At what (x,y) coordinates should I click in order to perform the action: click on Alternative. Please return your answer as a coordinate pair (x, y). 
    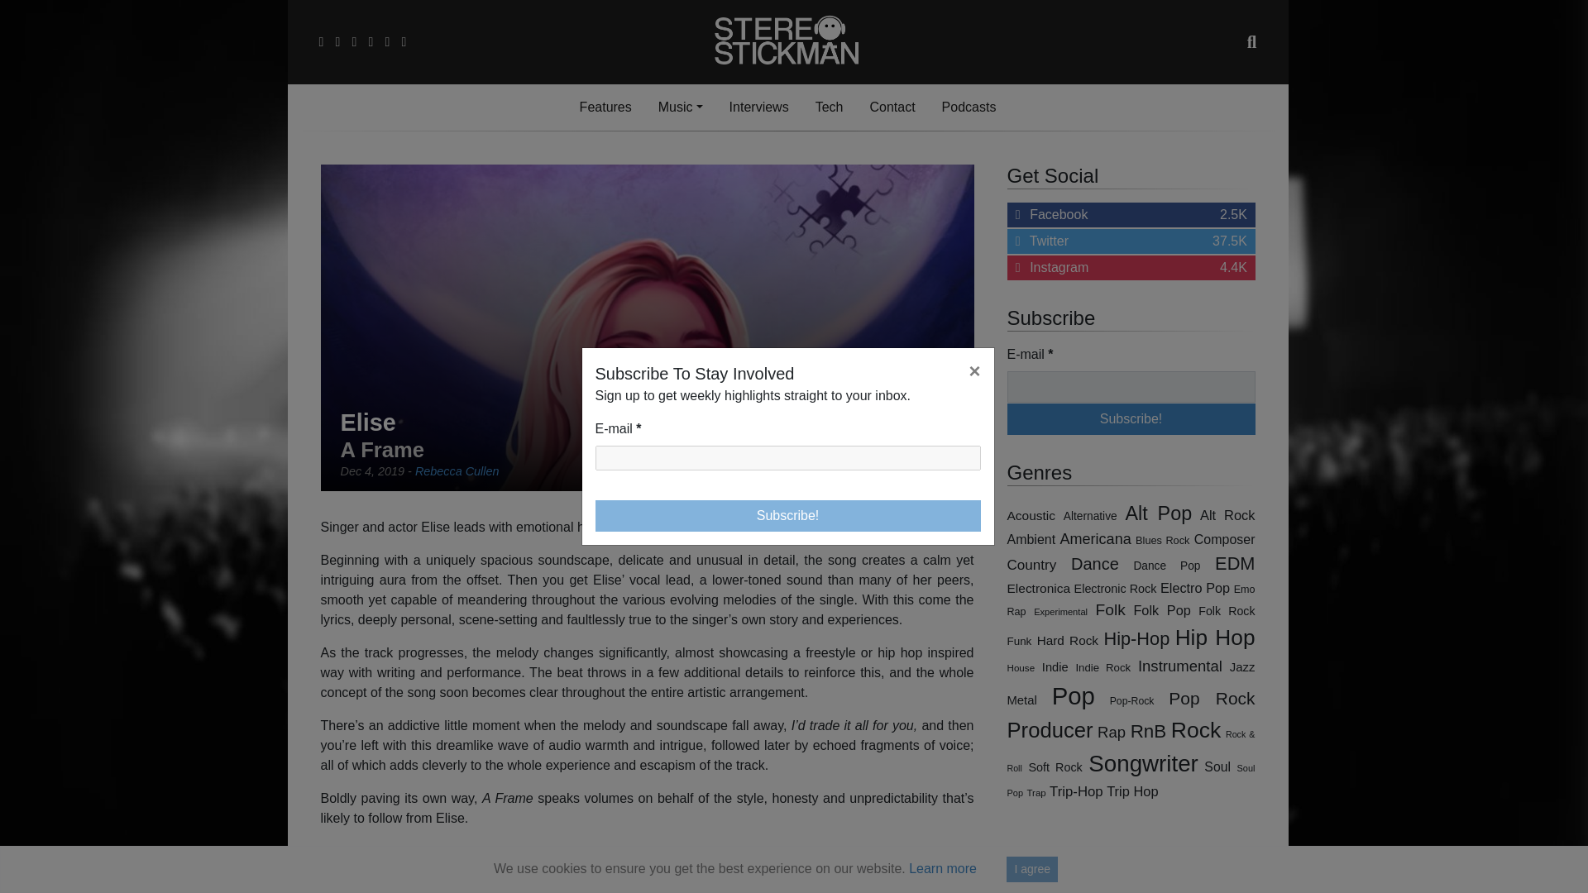
    Looking at the image, I should click on (1090, 516).